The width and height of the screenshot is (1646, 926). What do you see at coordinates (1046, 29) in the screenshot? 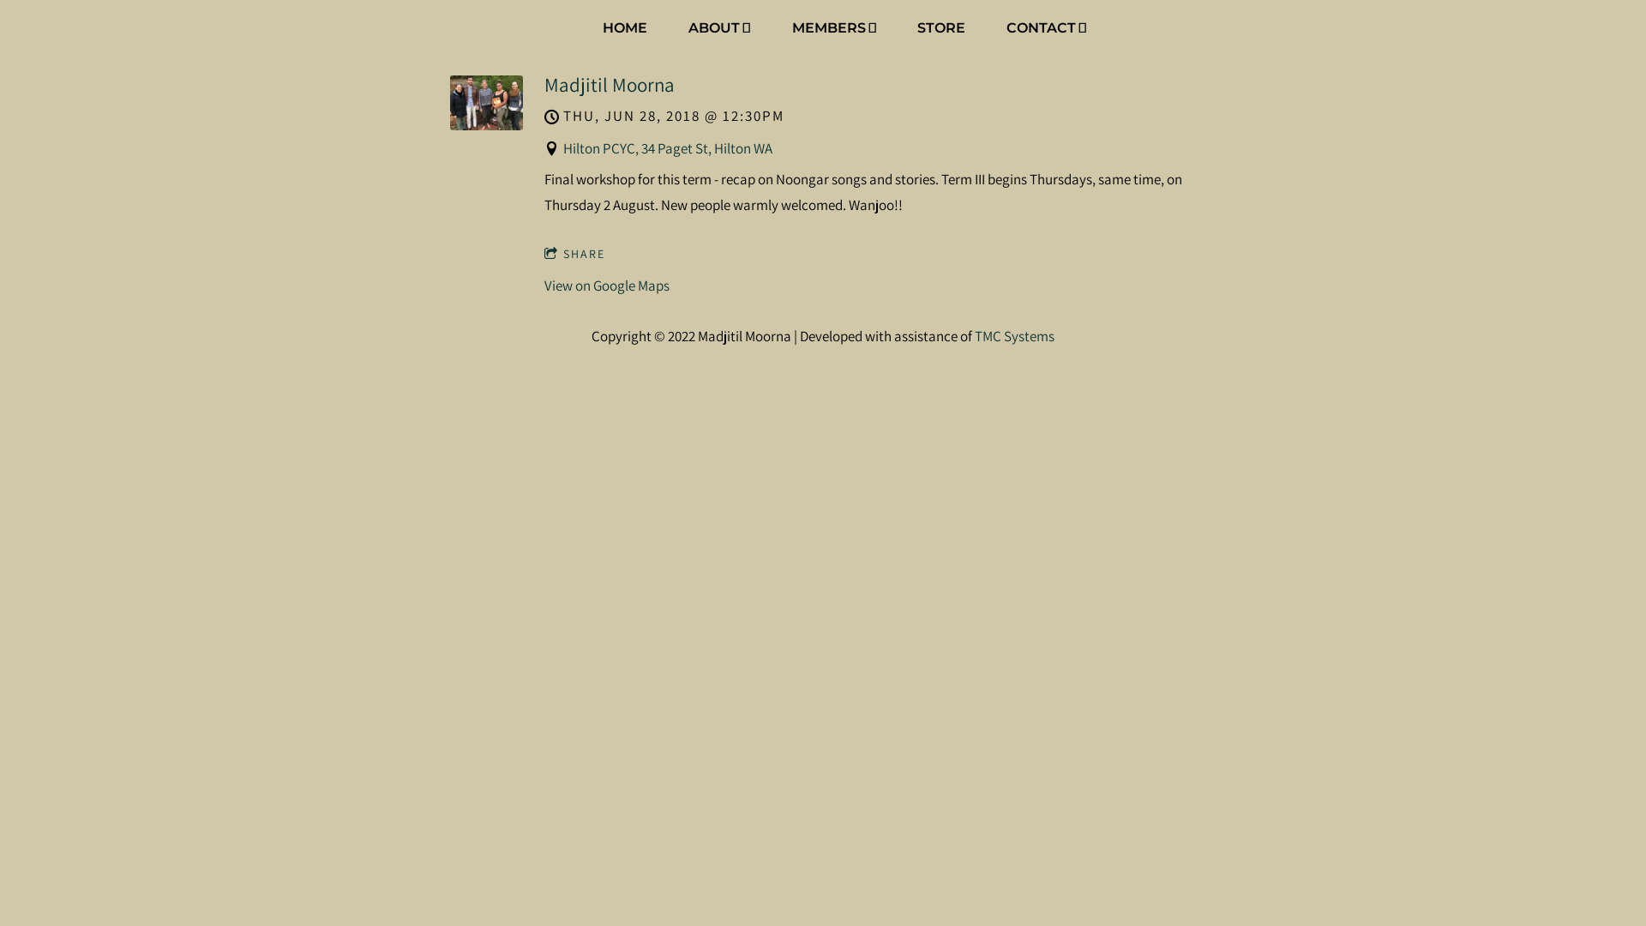
I see `CONTACT` at bounding box center [1046, 29].